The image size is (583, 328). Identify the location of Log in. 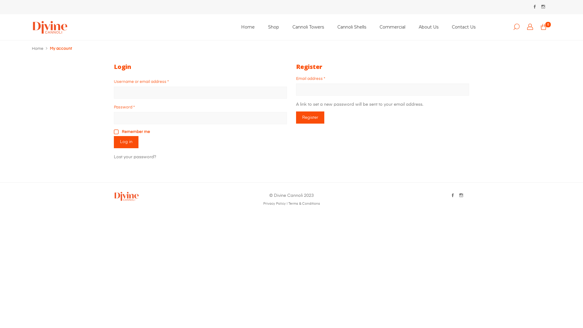
(126, 142).